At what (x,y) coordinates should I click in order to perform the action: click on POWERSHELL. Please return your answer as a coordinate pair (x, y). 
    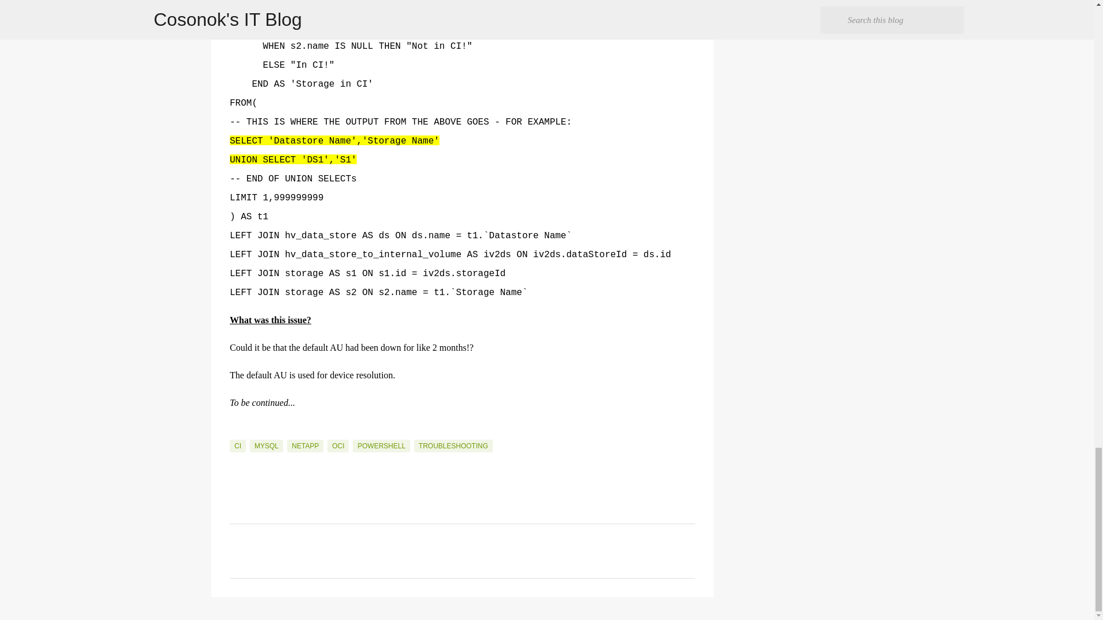
    Looking at the image, I should click on (381, 445).